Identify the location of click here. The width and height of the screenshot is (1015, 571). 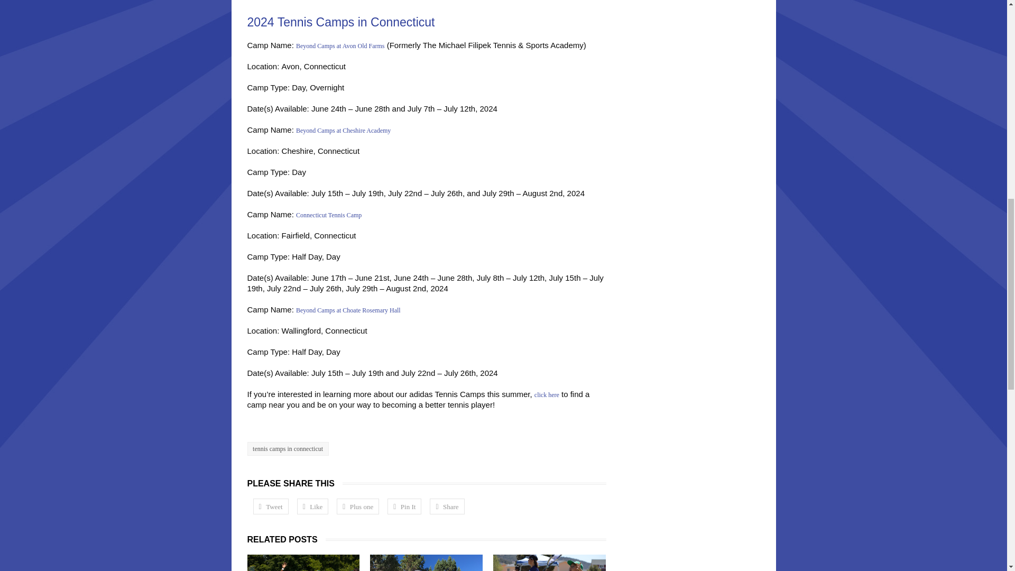
(547, 394).